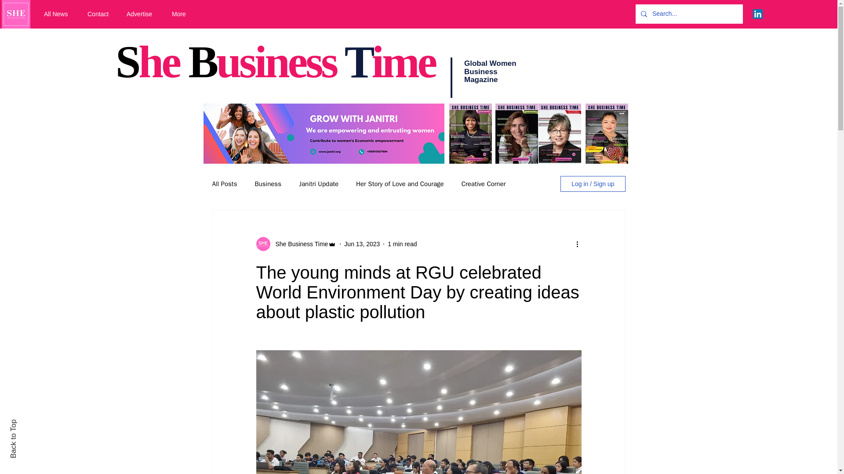 This screenshot has width=844, height=474. Describe the element at coordinates (268, 184) in the screenshot. I see `Business` at that location.